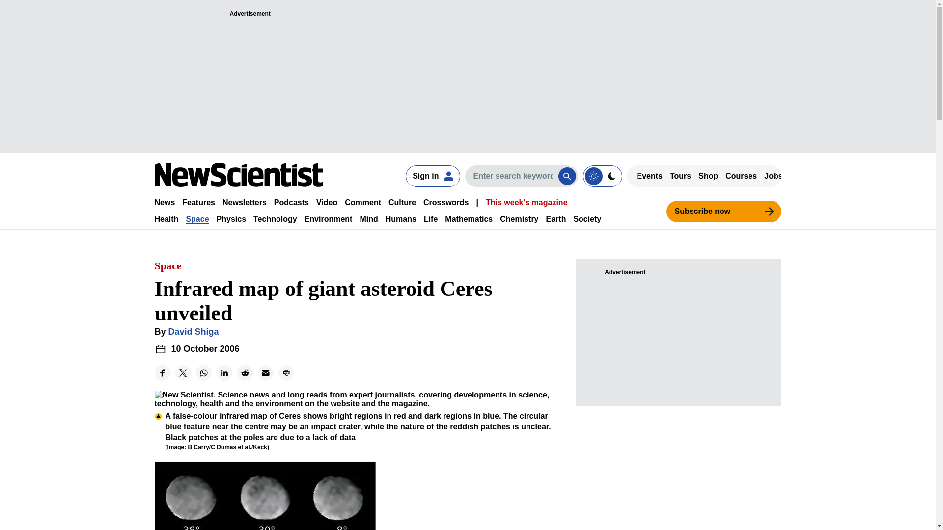 The width and height of the screenshot is (943, 530). What do you see at coordinates (327, 202) in the screenshot?
I see `Video` at bounding box center [327, 202].